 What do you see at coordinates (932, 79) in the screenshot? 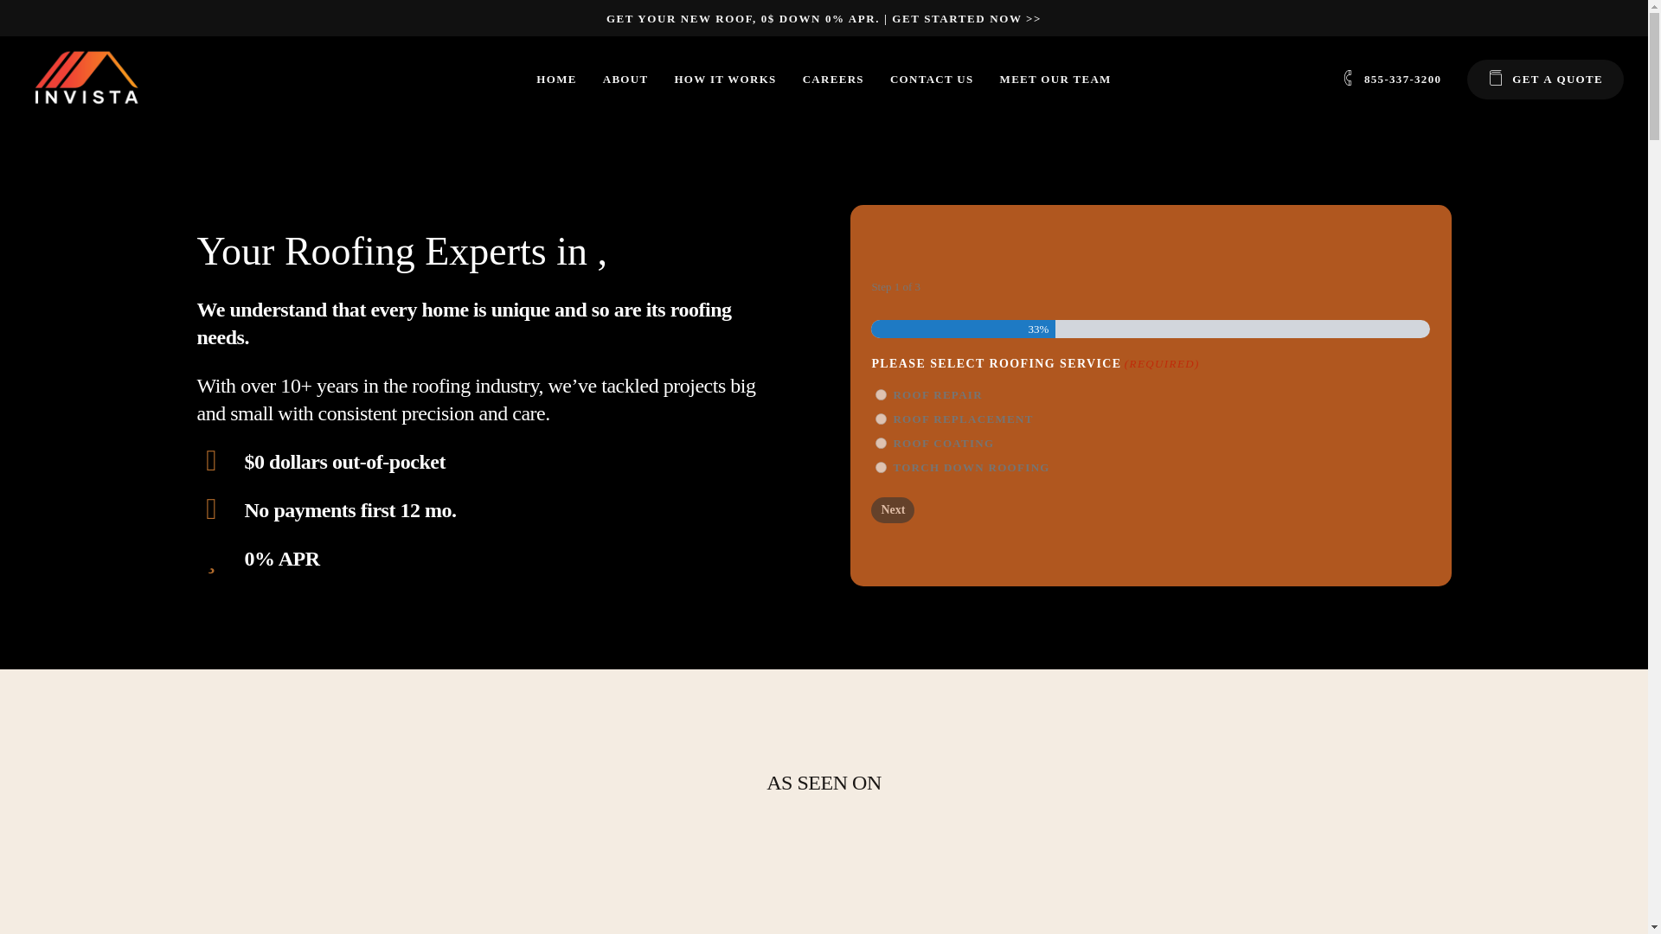
I see `CONTACT US` at bounding box center [932, 79].